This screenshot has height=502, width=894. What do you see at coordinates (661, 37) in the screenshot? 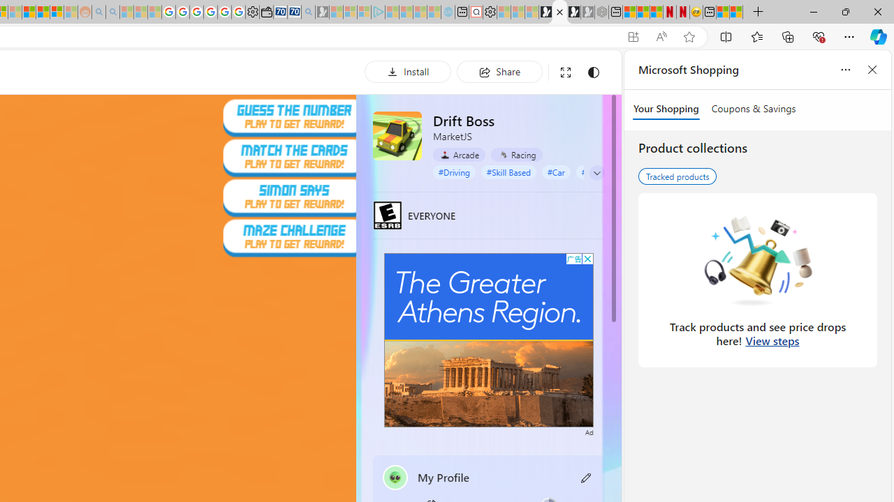
I see `Read aloud this page (Ctrl+Shift+U)` at bounding box center [661, 37].